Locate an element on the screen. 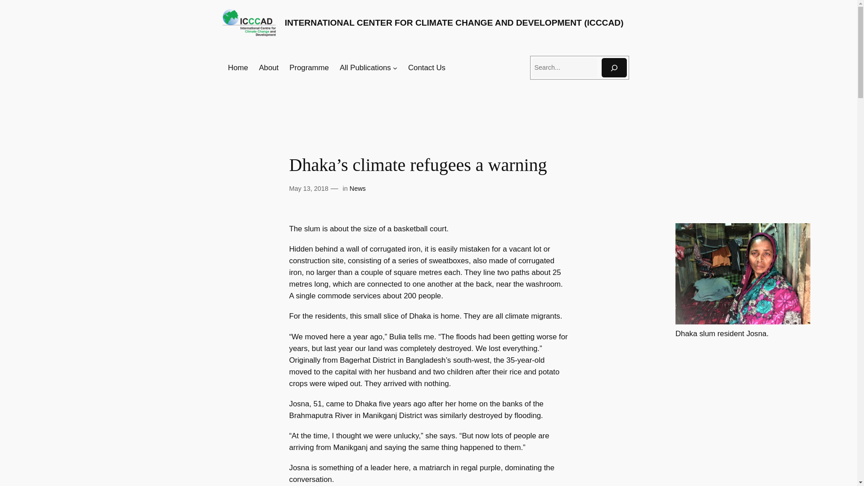  All Publications is located at coordinates (365, 68).